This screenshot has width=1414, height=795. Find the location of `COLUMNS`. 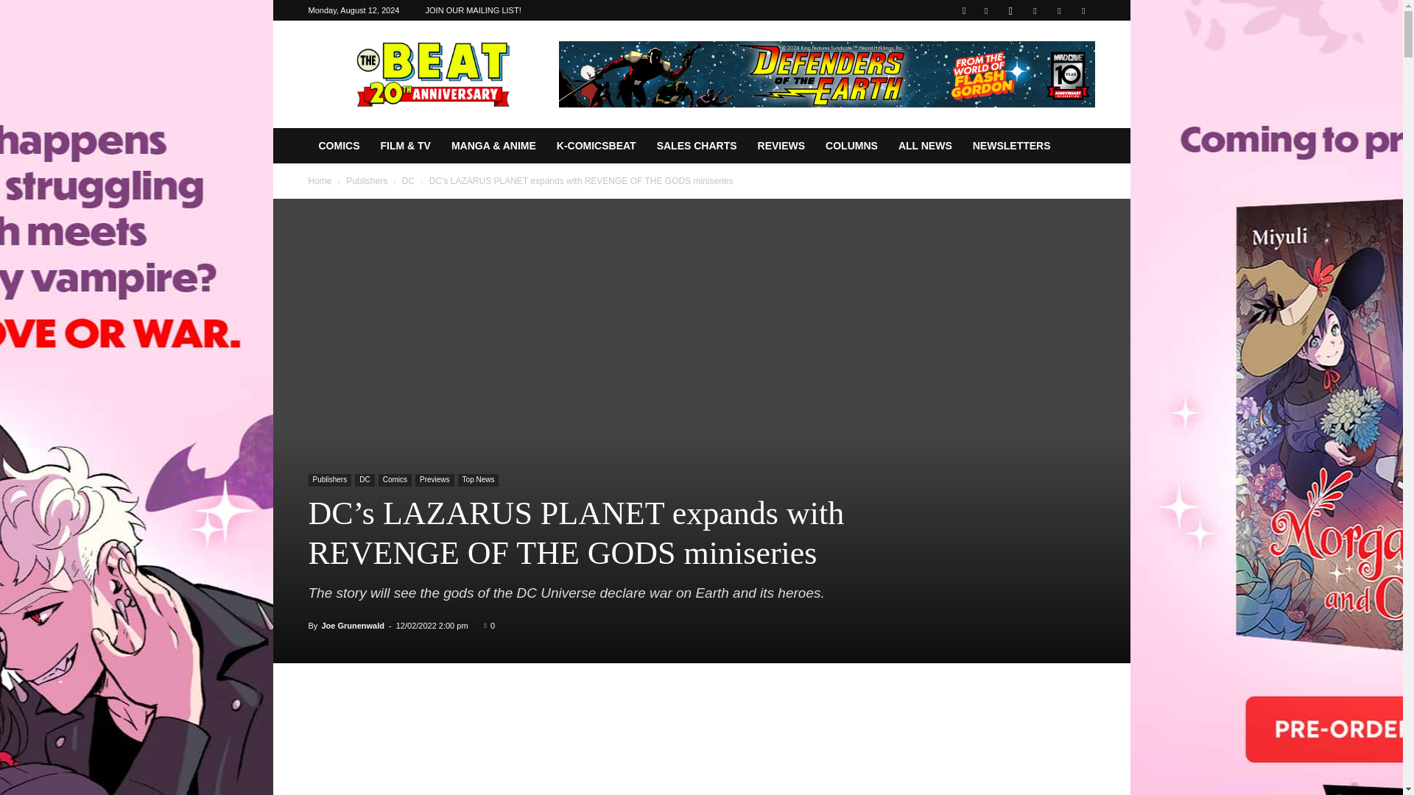

COLUMNS is located at coordinates (851, 146).